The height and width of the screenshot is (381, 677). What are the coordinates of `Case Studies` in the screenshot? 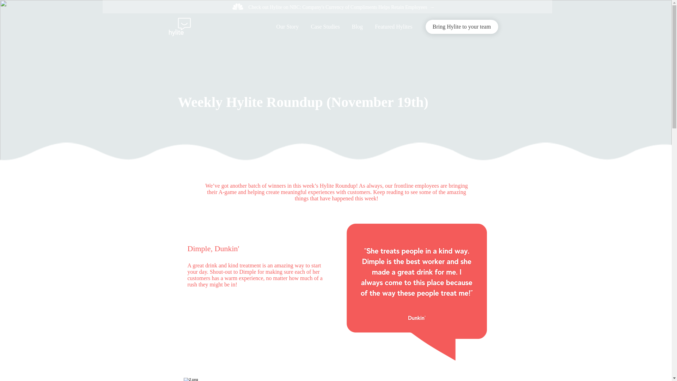 It's located at (325, 27).